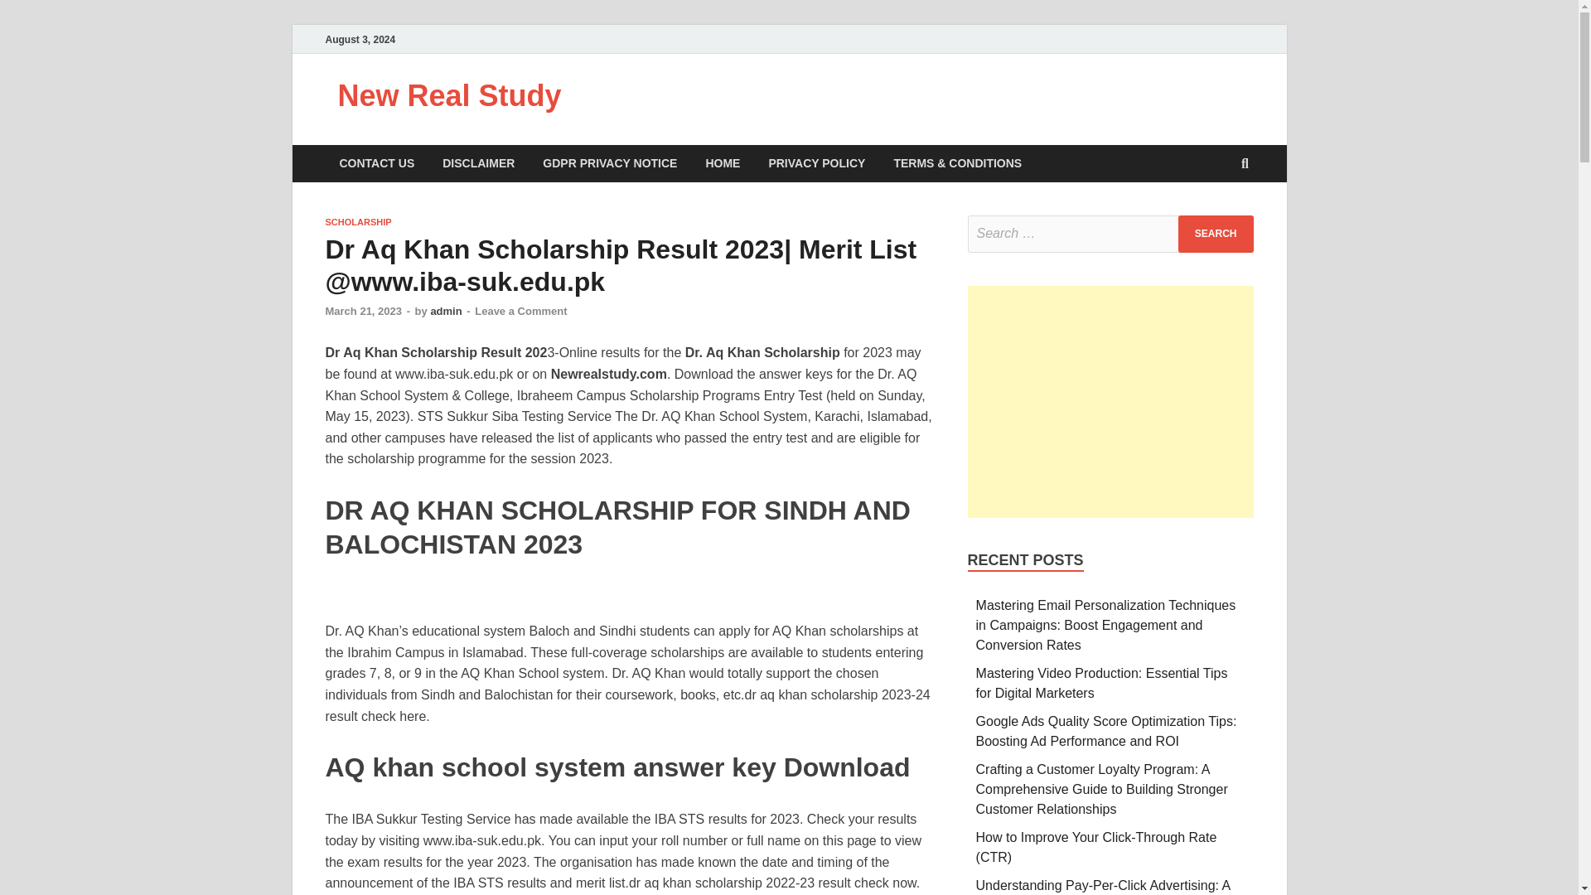 This screenshot has height=895, width=1591. Describe the element at coordinates (1110, 401) in the screenshot. I see `Advertisement` at that location.